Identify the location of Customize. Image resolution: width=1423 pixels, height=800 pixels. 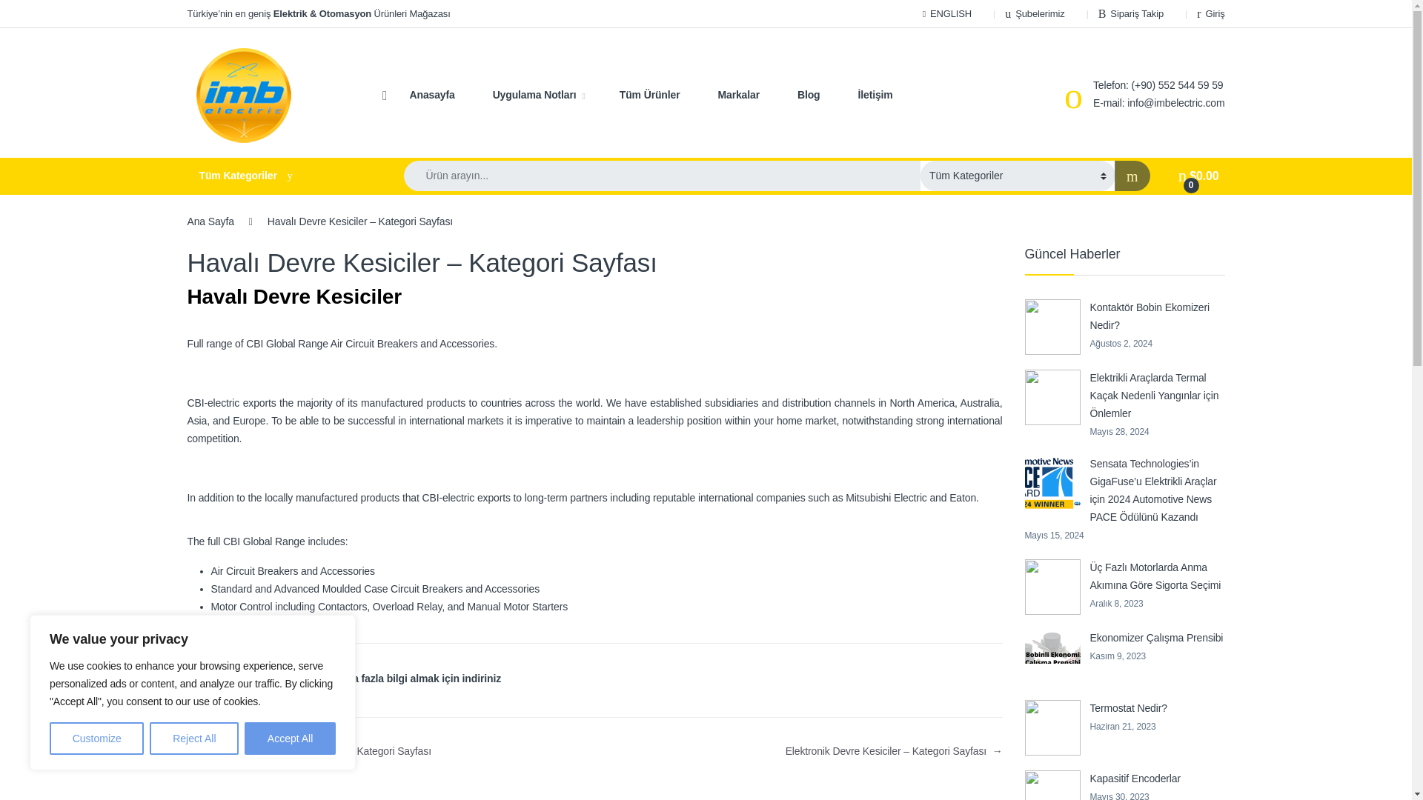
(96, 739).